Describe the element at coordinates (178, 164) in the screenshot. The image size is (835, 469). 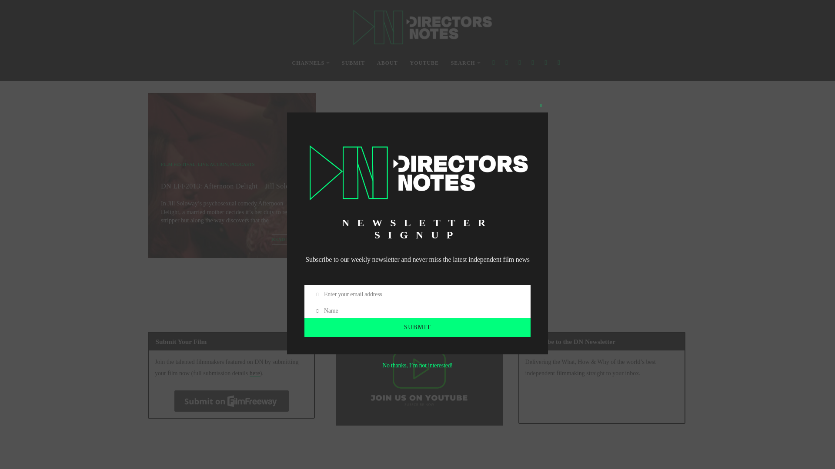
I see `FILM FESTIVAL` at that location.